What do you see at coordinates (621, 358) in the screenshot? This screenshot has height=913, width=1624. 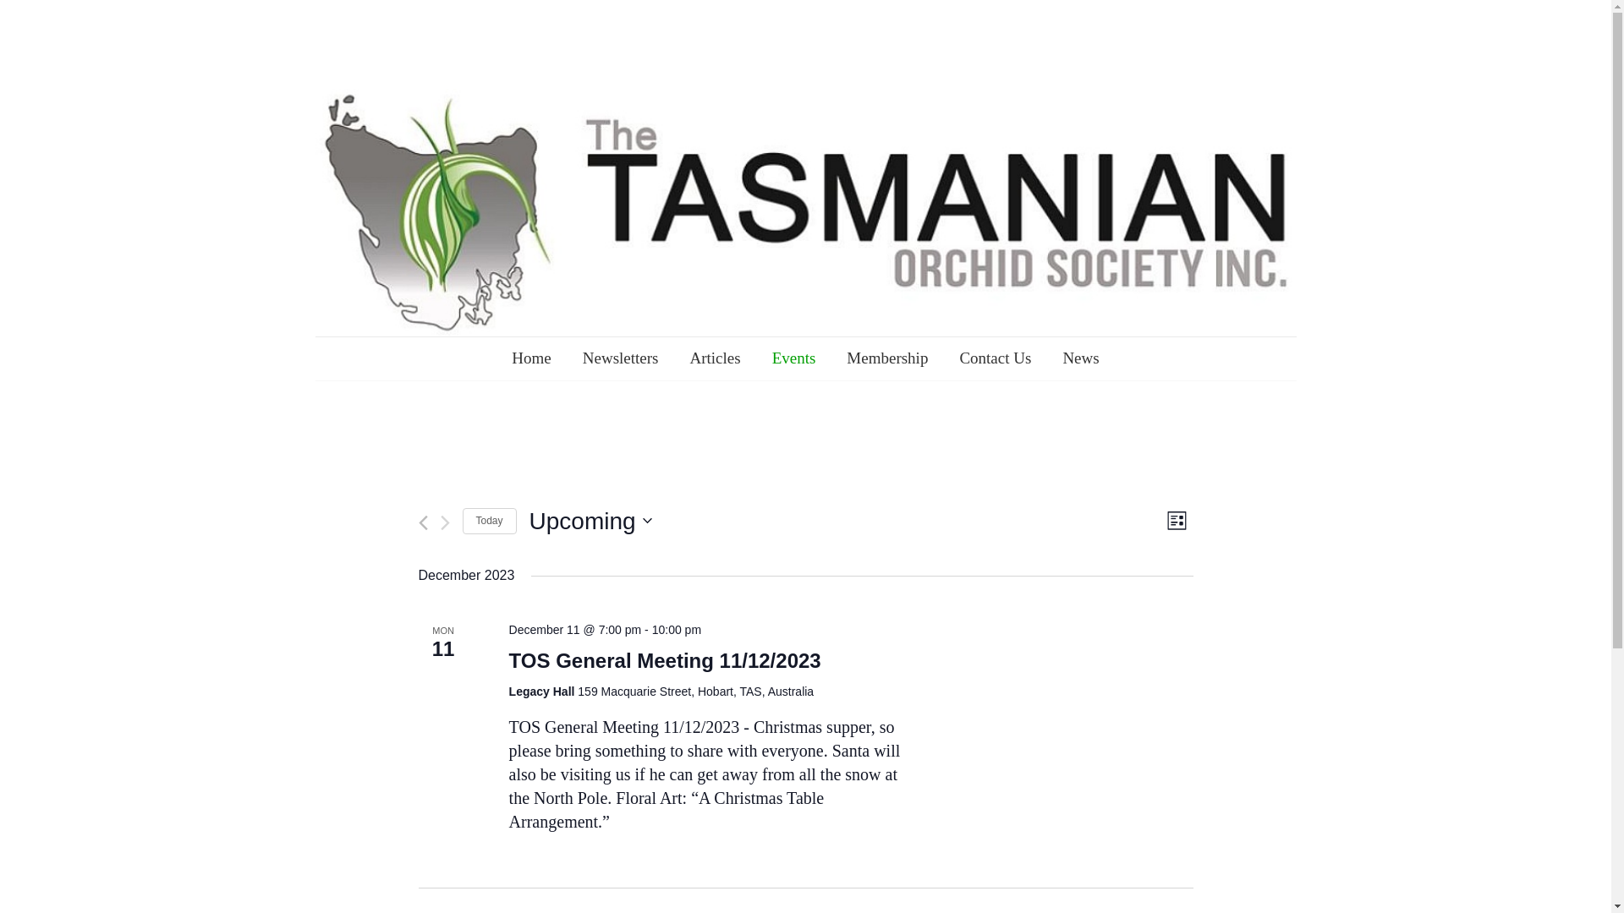 I see `Newsletters` at bounding box center [621, 358].